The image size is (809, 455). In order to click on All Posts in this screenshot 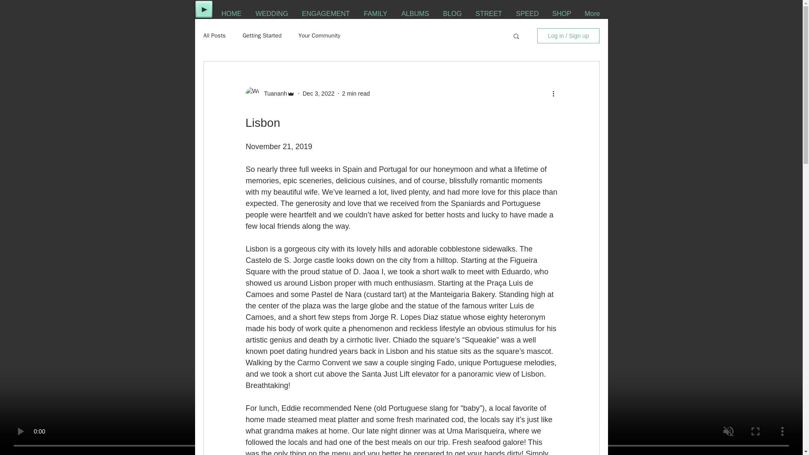, I will do `click(214, 35)`.